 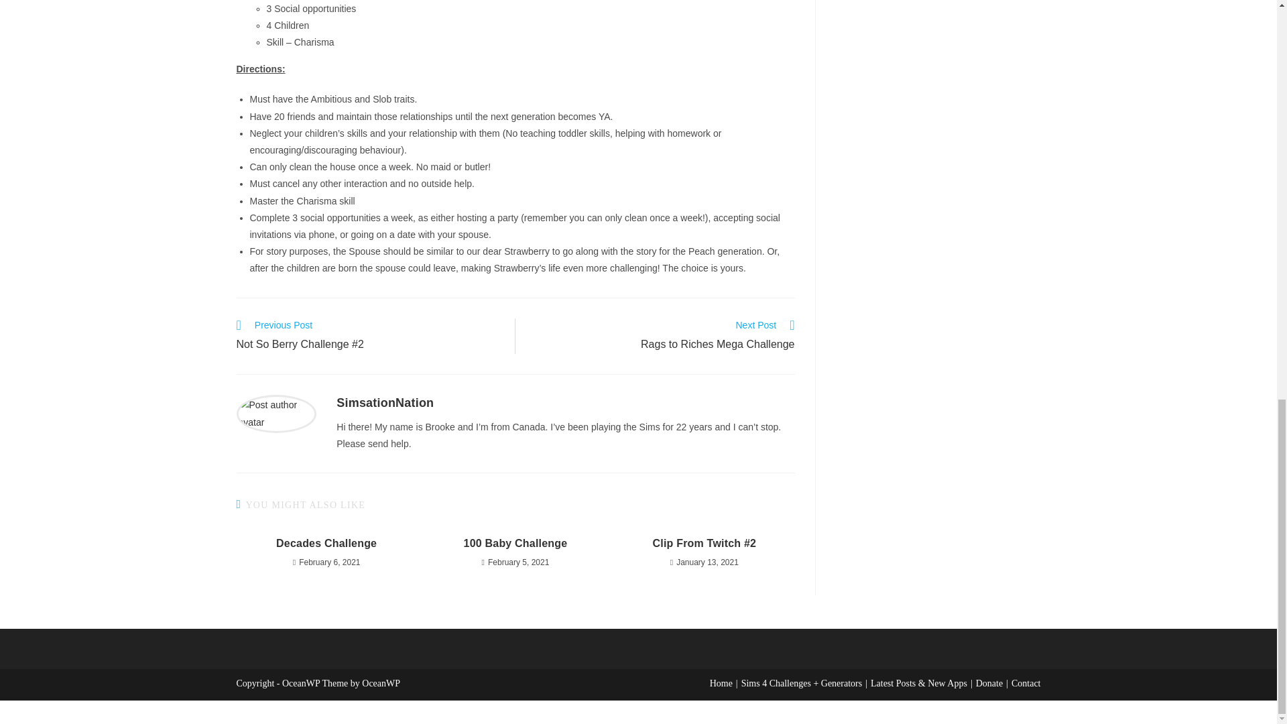 What do you see at coordinates (385, 402) in the screenshot?
I see `Visit author page` at bounding box center [385, 402].